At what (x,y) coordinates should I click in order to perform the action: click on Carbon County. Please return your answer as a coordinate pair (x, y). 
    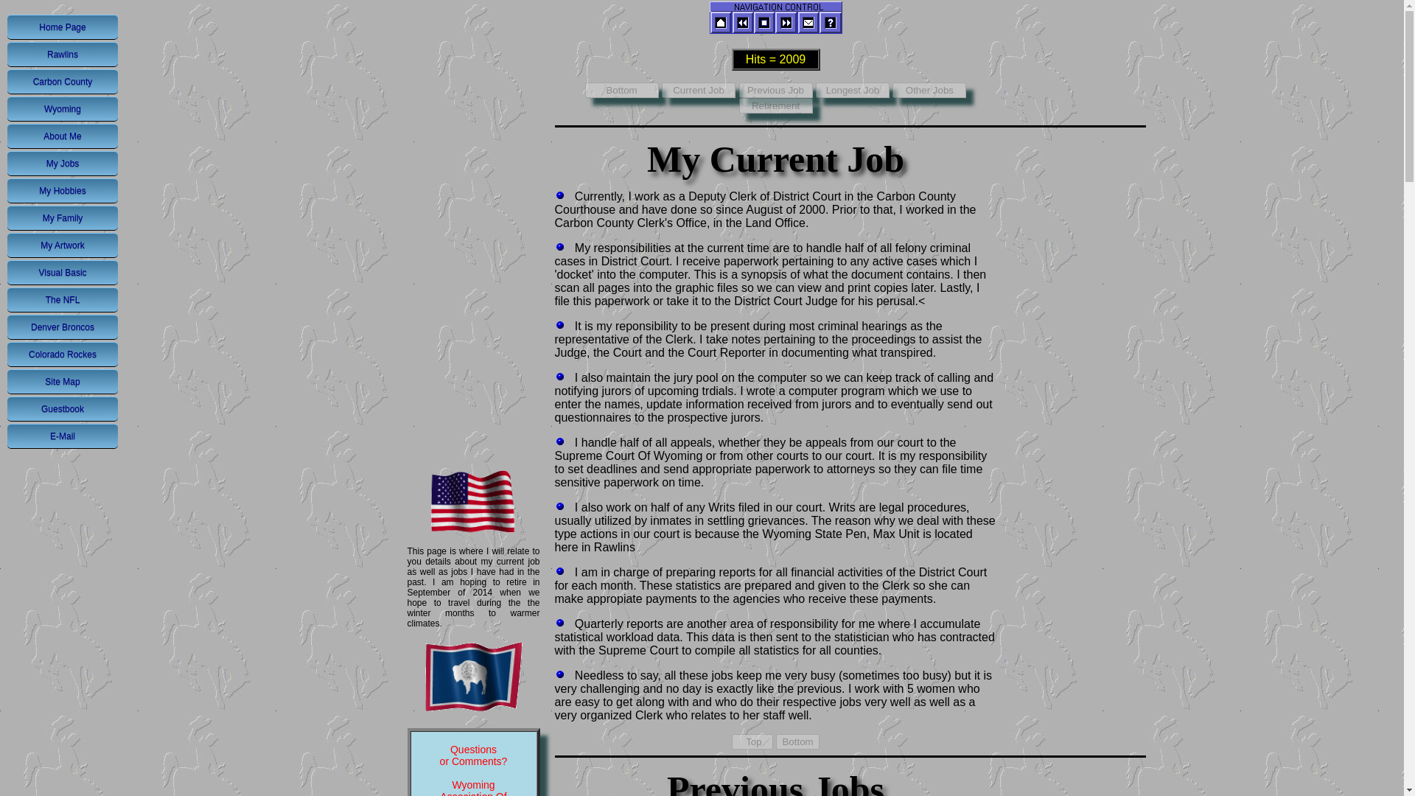
    Looking at the image, I should click on (62, 81).